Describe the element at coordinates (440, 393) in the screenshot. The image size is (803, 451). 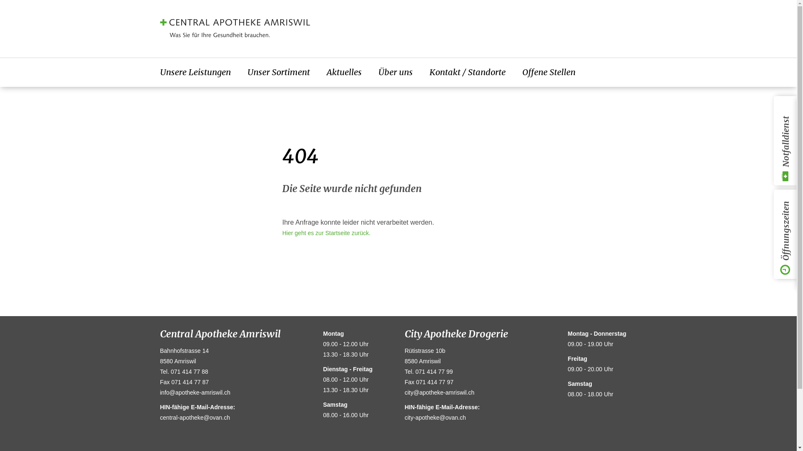
I see `city@apotheke-amriswil.ch` at that location.